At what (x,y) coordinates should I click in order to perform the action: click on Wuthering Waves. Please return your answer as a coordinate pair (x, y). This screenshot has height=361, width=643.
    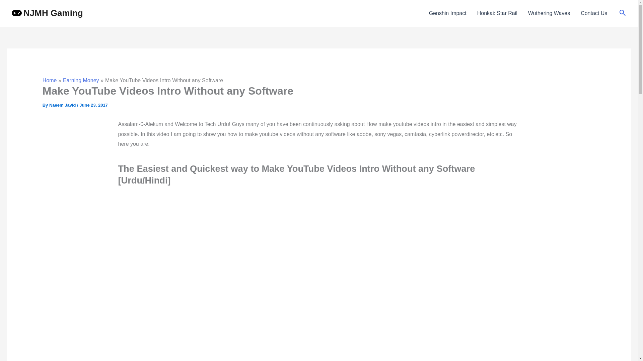
    Looking at the image, I should click on (549, 13).